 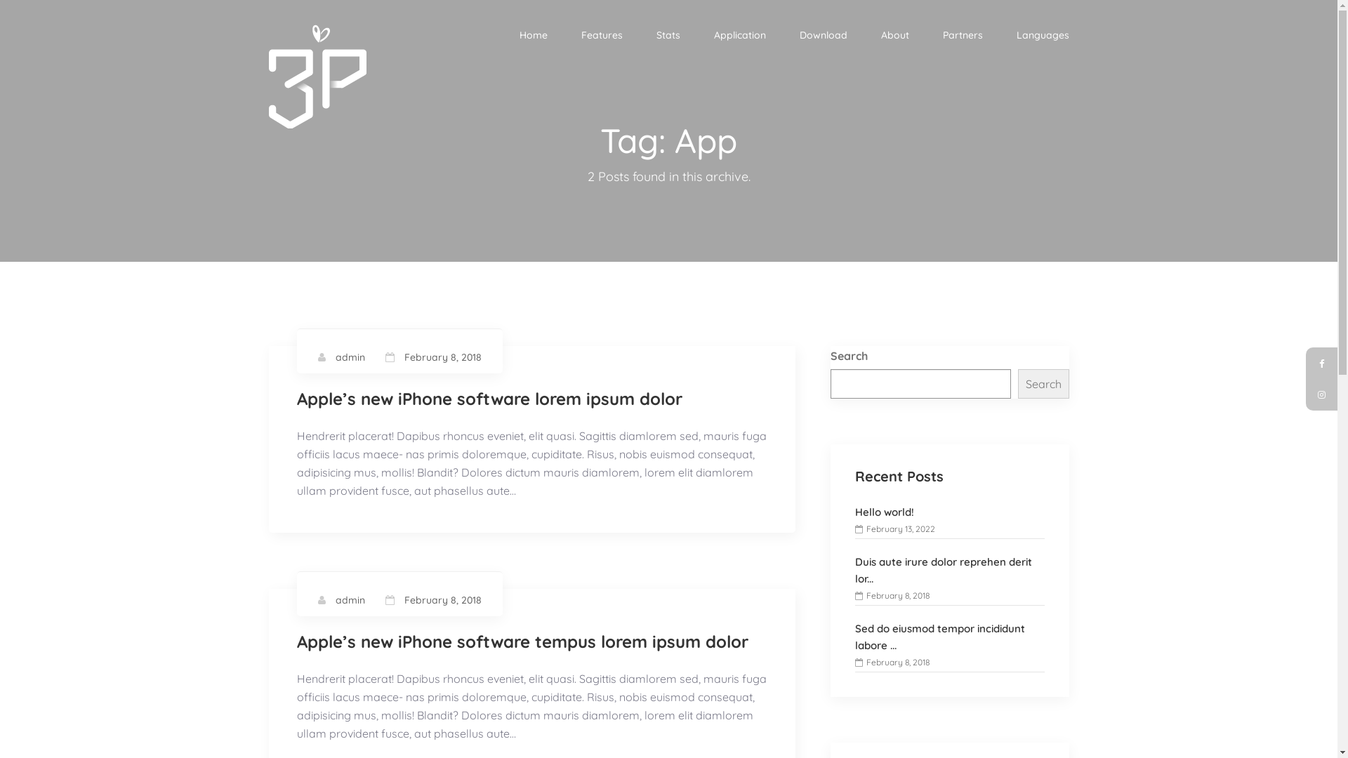 What do you see at coordinates (823, 36) in the screenshot?
I see `Download` at bounding box center [823, 36].